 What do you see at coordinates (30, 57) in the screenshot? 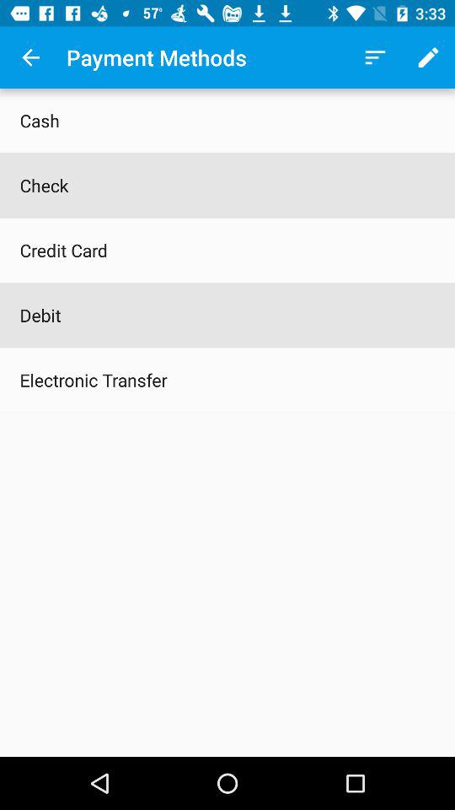
I see `turn off the icon to the left of payment methods` at bounding box center [30, 57].